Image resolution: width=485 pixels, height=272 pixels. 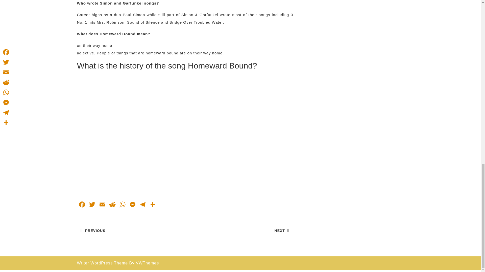 What do you see at coordinates (132, 205) in the screenshot?
I see `Messenger` at bounding box center [132, 205].